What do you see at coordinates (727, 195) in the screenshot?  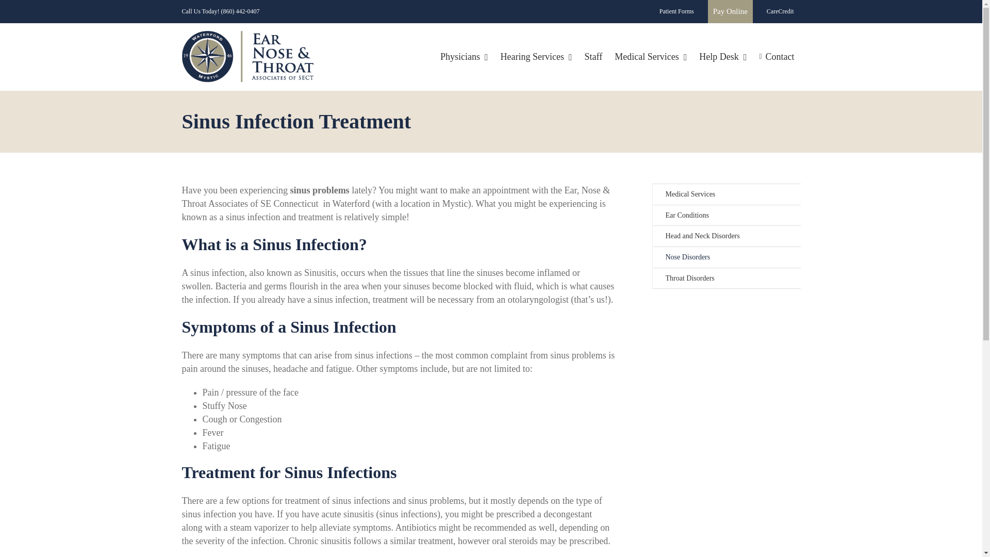 I see `Back to Parent Page` at bounding box center [727, 195].